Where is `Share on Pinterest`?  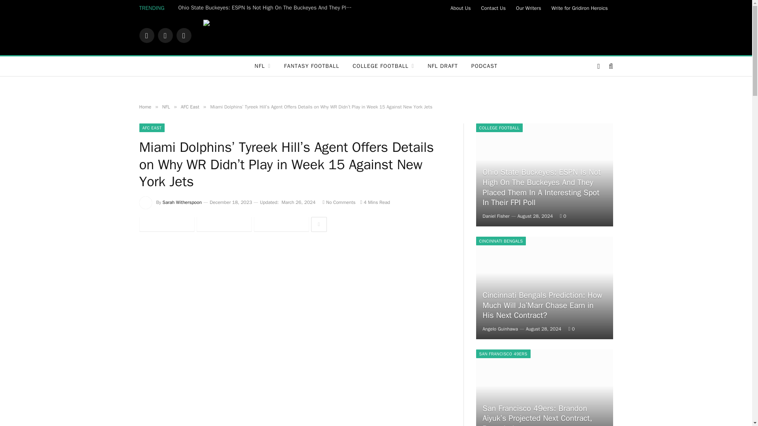 Share on Pinterest is located at coordinates (281, 224).